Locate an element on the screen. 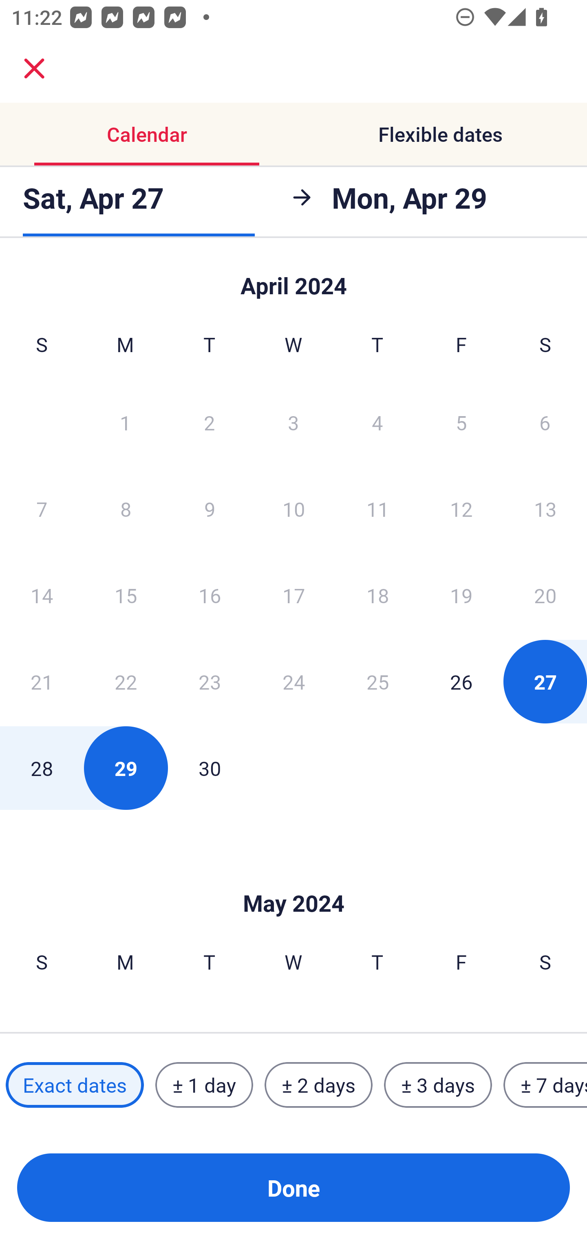 The image size is (587, 1239). 13 Saturday, April 13, 2024 is located at coordinates (545, 509).